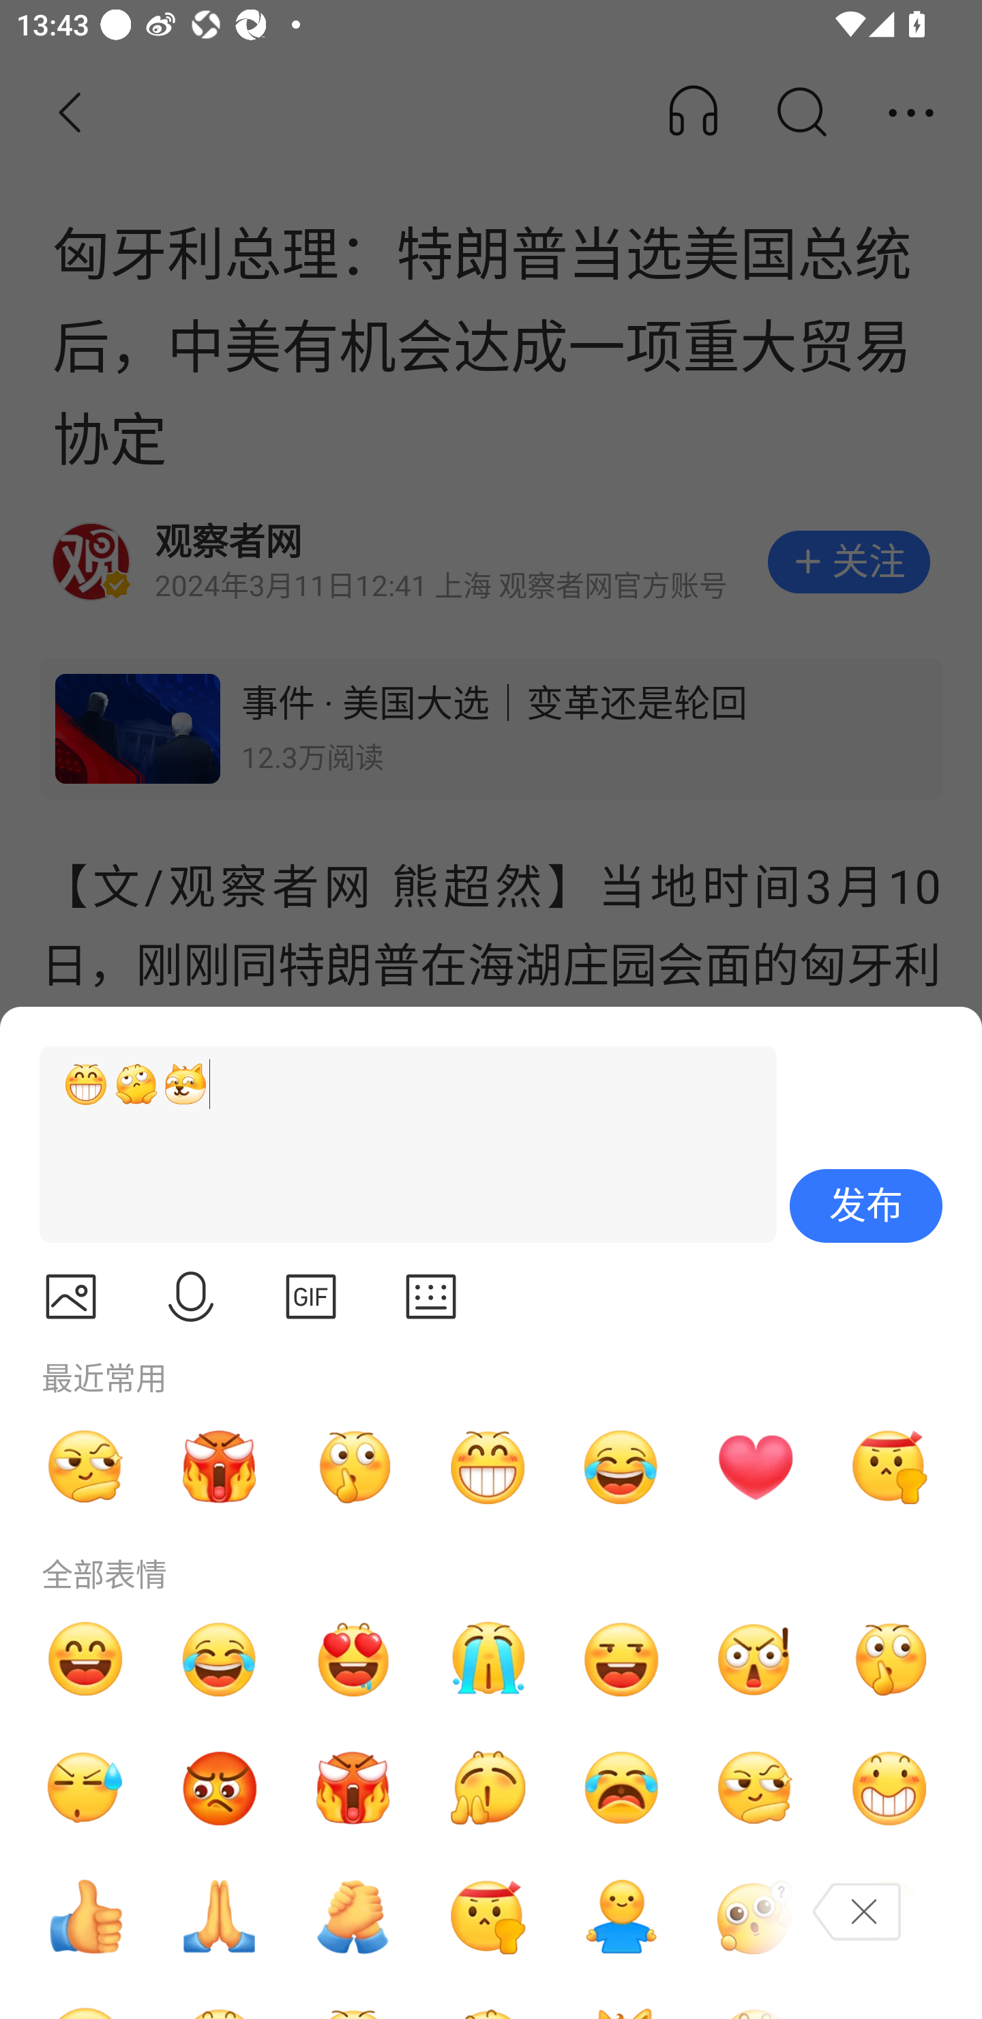 Image resolution: width=982 pixels, height=2019 pixels. What do you see at coordinates (487, 1659) in the screenshot?
I see `哭` at bounding box center [487, 1659].